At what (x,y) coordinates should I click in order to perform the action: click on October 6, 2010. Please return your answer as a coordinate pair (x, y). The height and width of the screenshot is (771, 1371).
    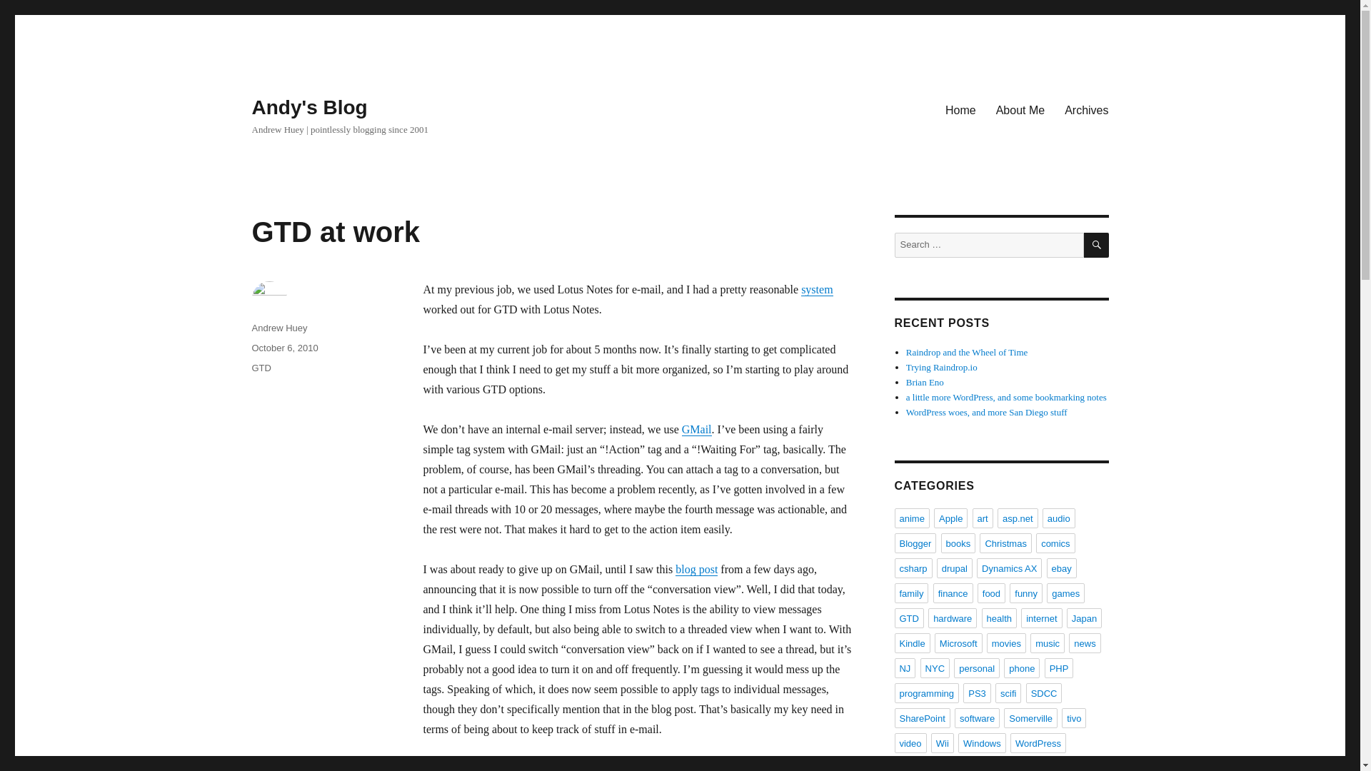
    Looking at the image, I should click on (284, 347).